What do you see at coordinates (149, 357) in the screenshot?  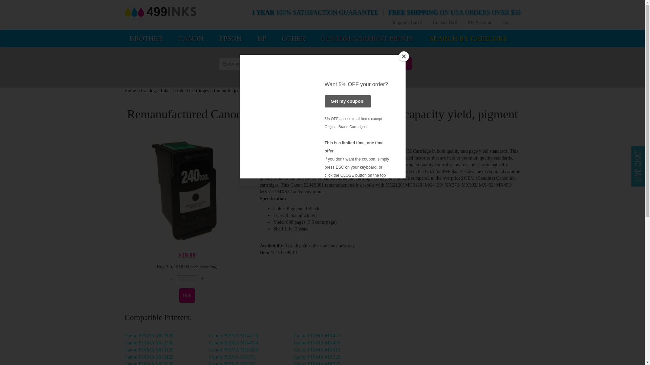 I see `Canon PIXMA MG3122` at bounding box center [149, 357].